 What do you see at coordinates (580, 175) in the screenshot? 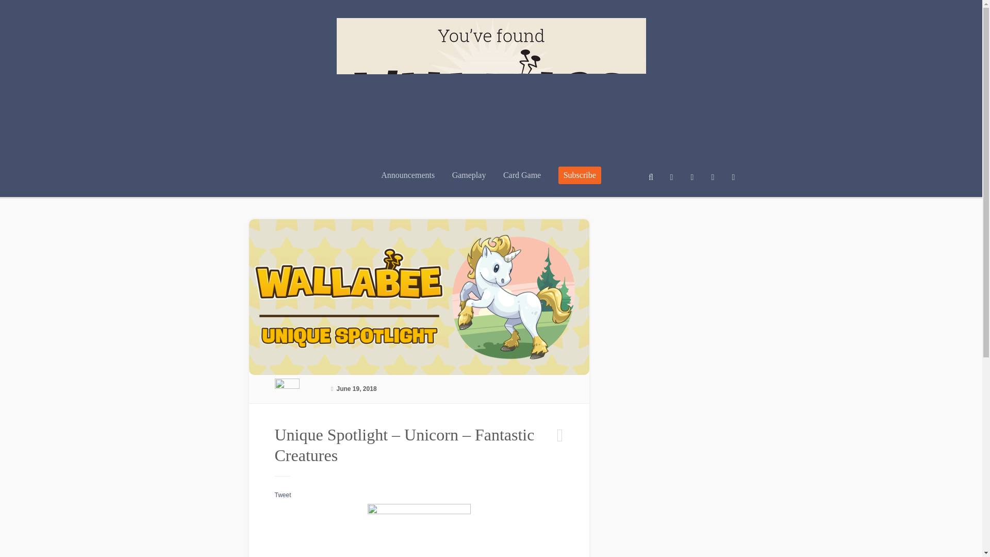
I see `Subscribe` at bounding box center [580, 175].